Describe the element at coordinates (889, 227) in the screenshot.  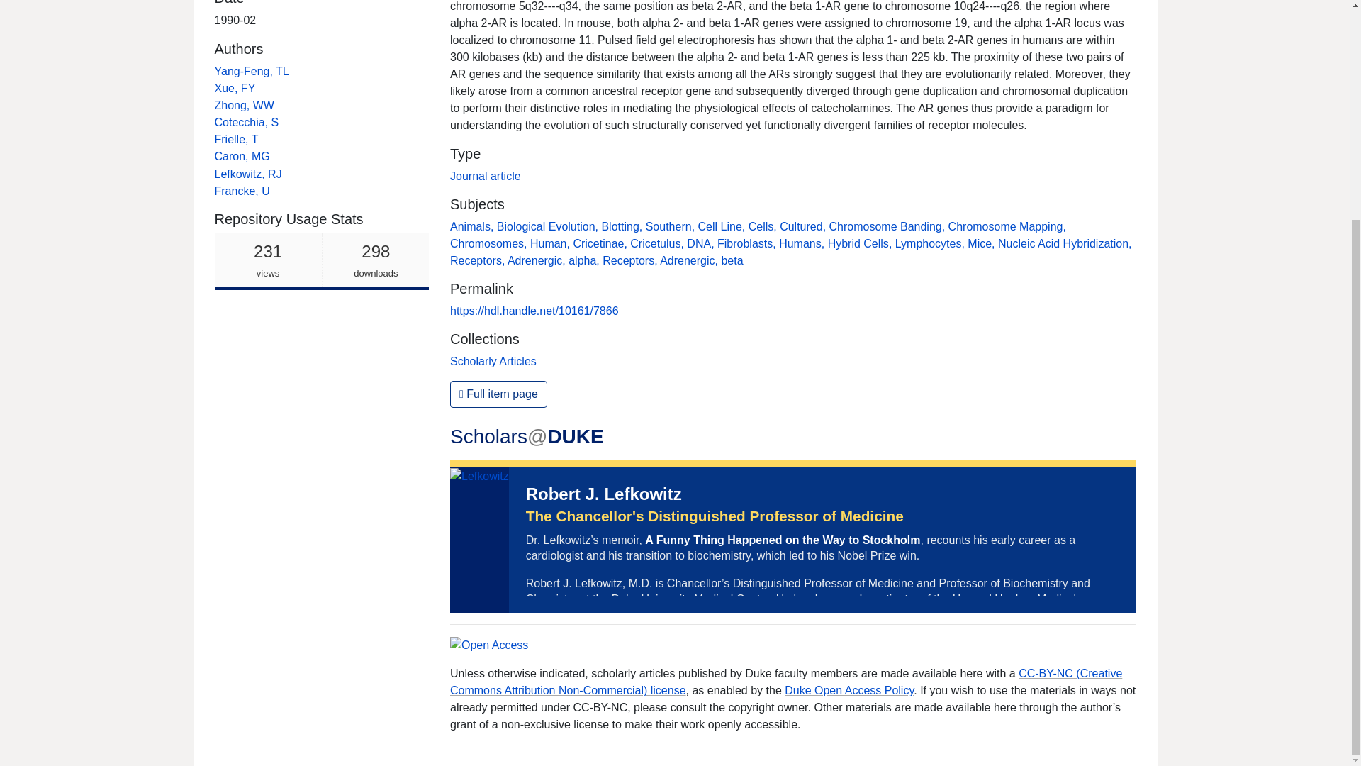
I see `Chromosome Banding,` at that location.